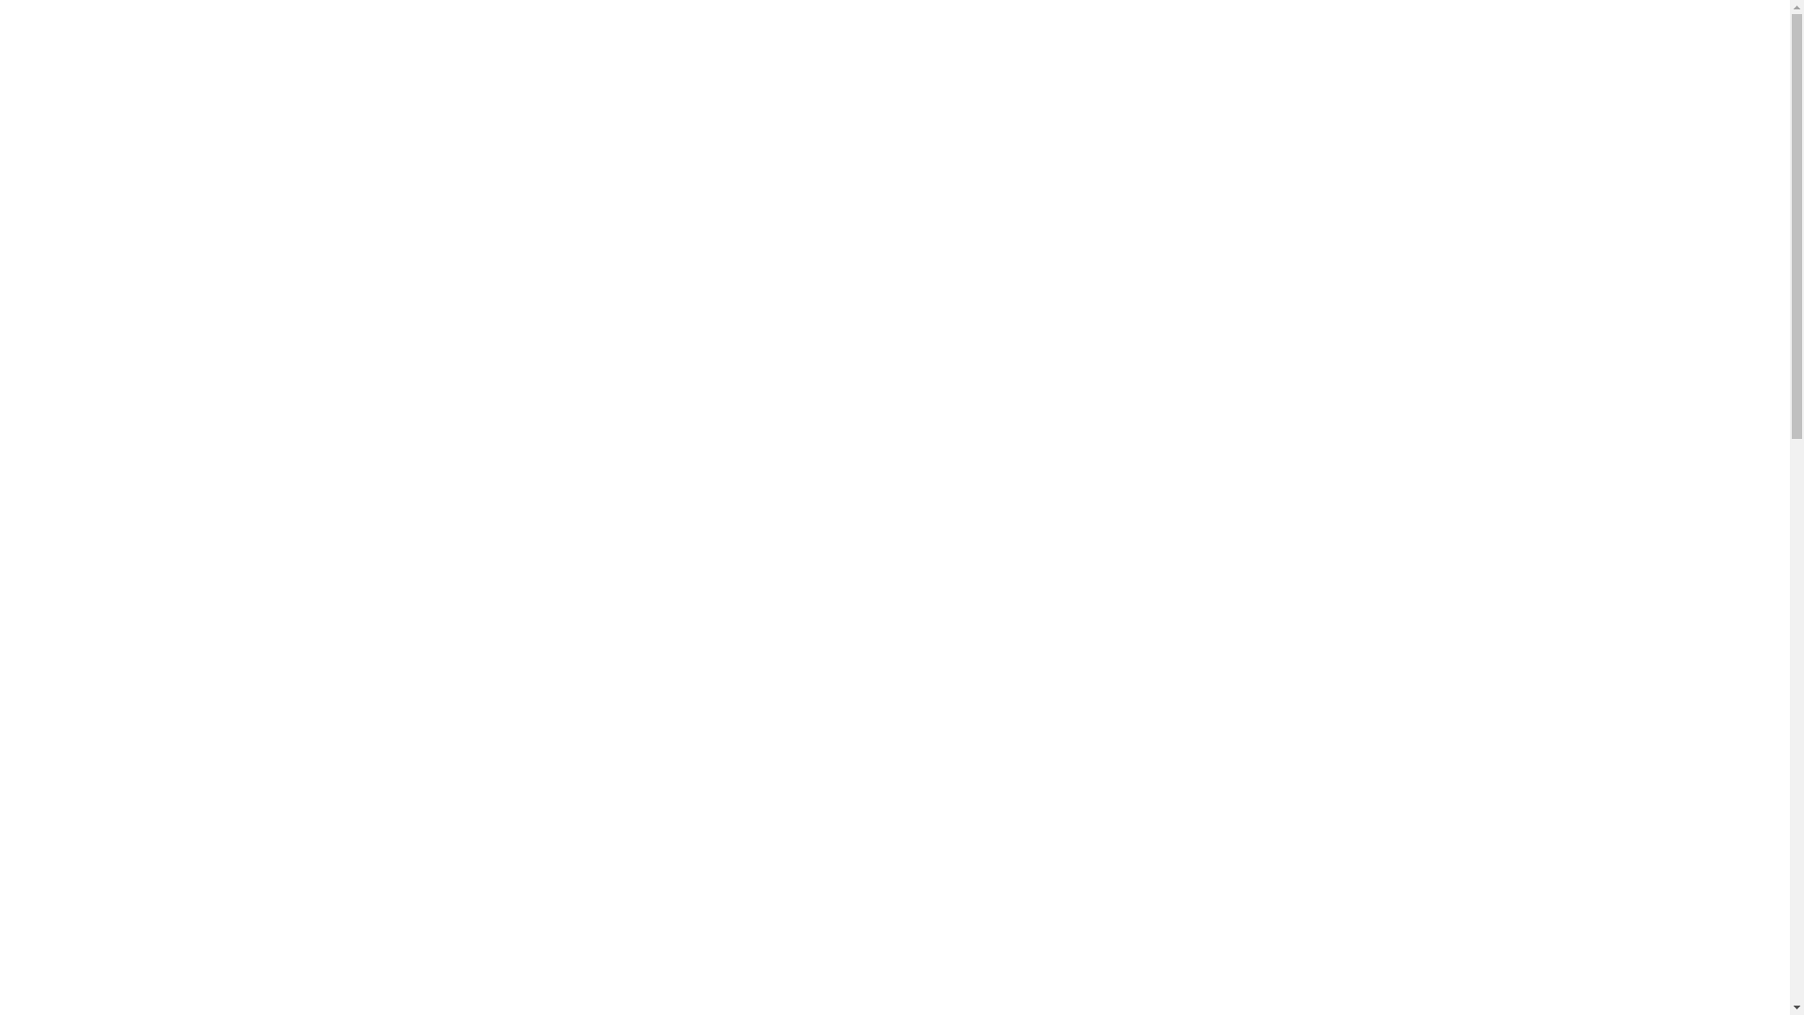 This screenshot has height=1015, width=1804. What do you see at coordinates (894, 159) in the screenshot?
I see `JP` at bounding box center [894, 159].